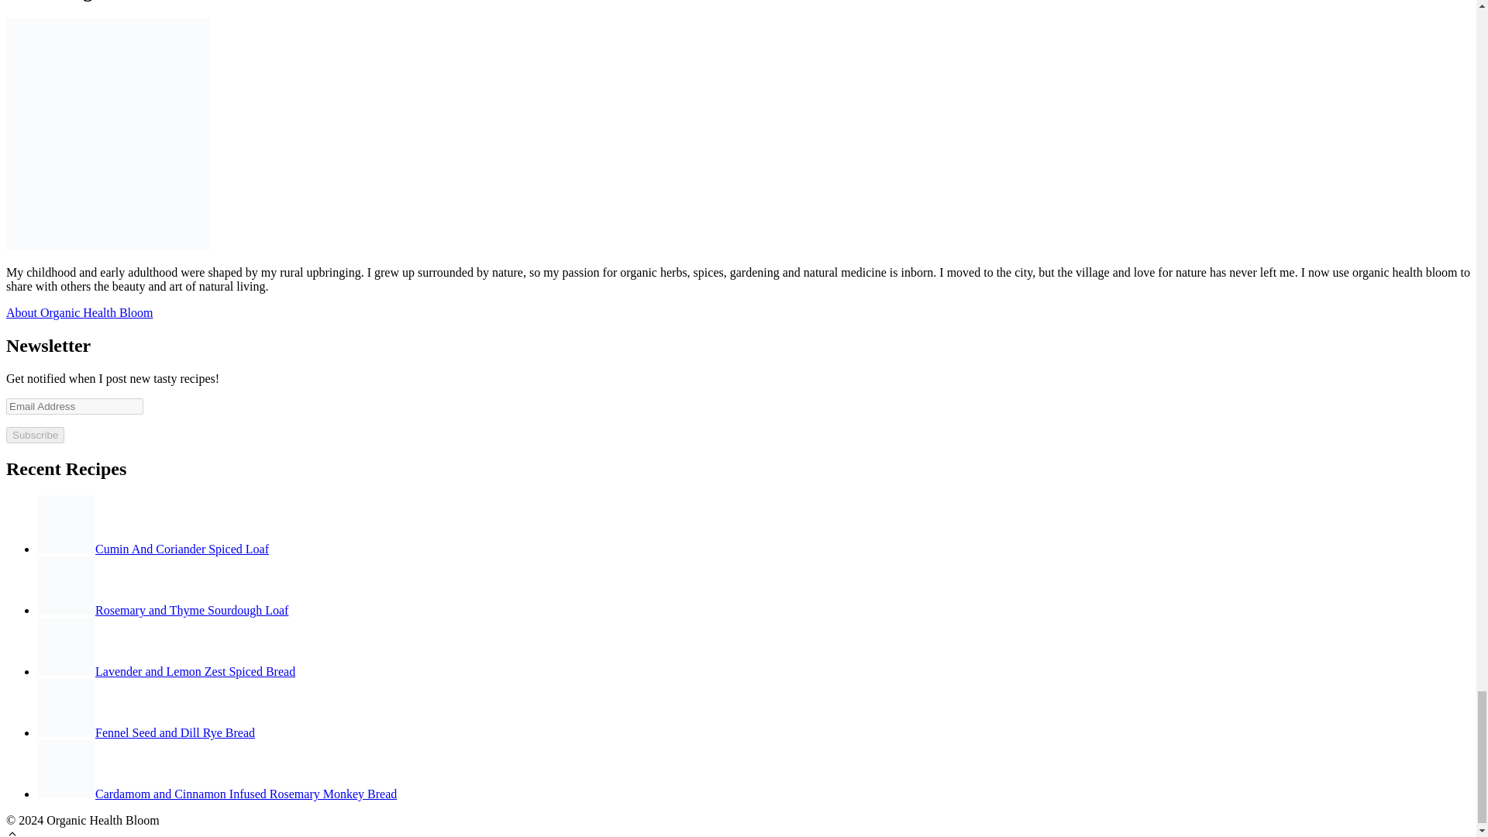 The image size is (1488, 837). What do you see at coordinates (153, 549) in the screenshot?
I see `Cumin And Coriander Spiced Loaf` at bounding box center [153, 549].